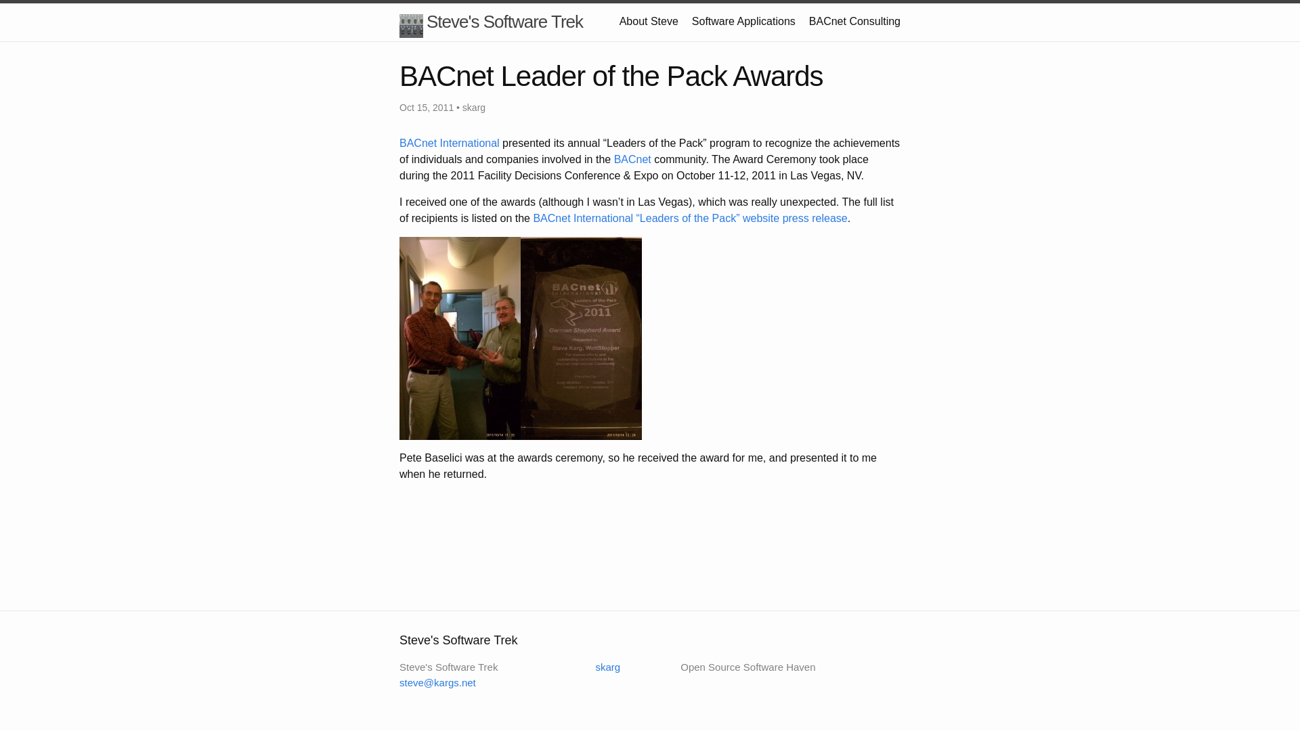 This screenshot has height=731, width=1300. What do you see at coordinates (854, 20) in the screenshot?
I see `BACnet Consulting` at bounding box center [854, 20].